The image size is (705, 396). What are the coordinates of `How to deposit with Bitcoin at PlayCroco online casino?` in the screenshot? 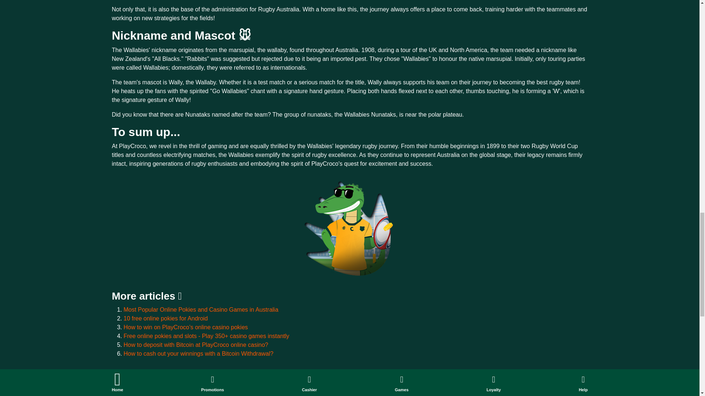 It's located at (195, 345).